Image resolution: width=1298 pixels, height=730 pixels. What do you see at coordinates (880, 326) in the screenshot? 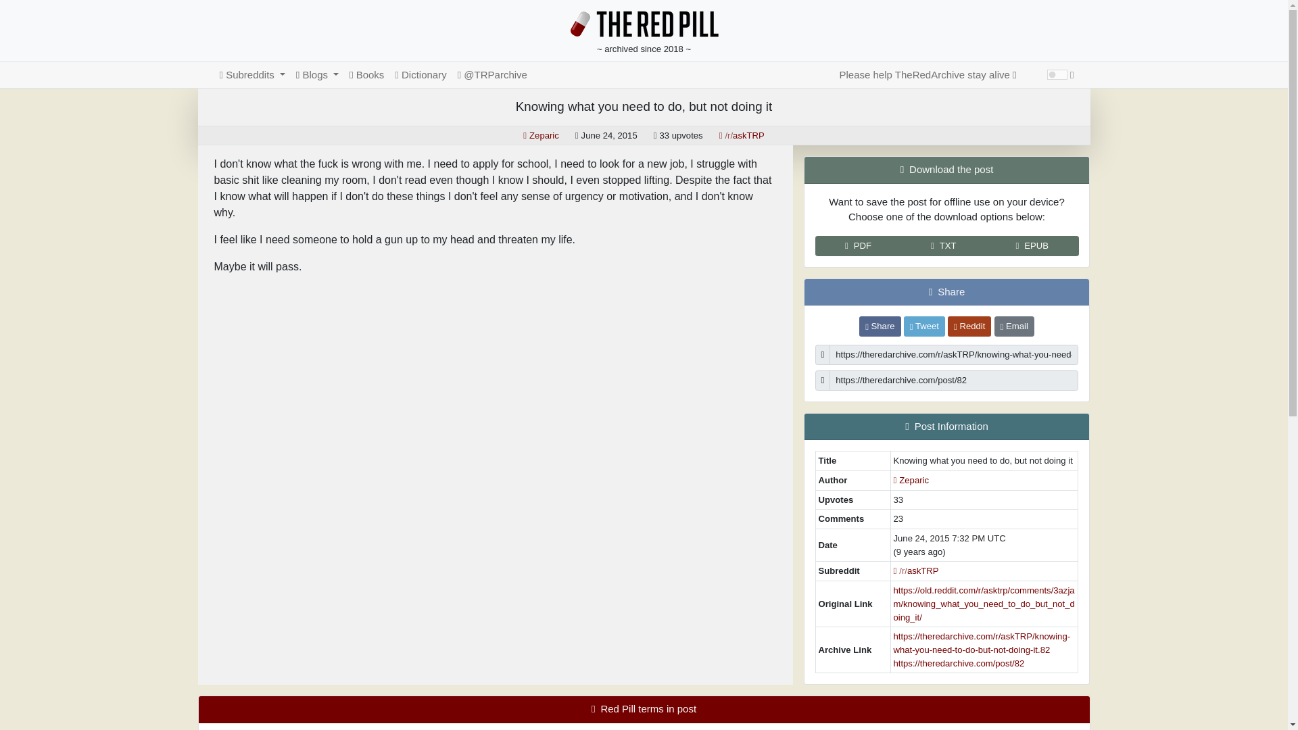
I see `Share this post on Facebook` at bounding box center [880, 326].